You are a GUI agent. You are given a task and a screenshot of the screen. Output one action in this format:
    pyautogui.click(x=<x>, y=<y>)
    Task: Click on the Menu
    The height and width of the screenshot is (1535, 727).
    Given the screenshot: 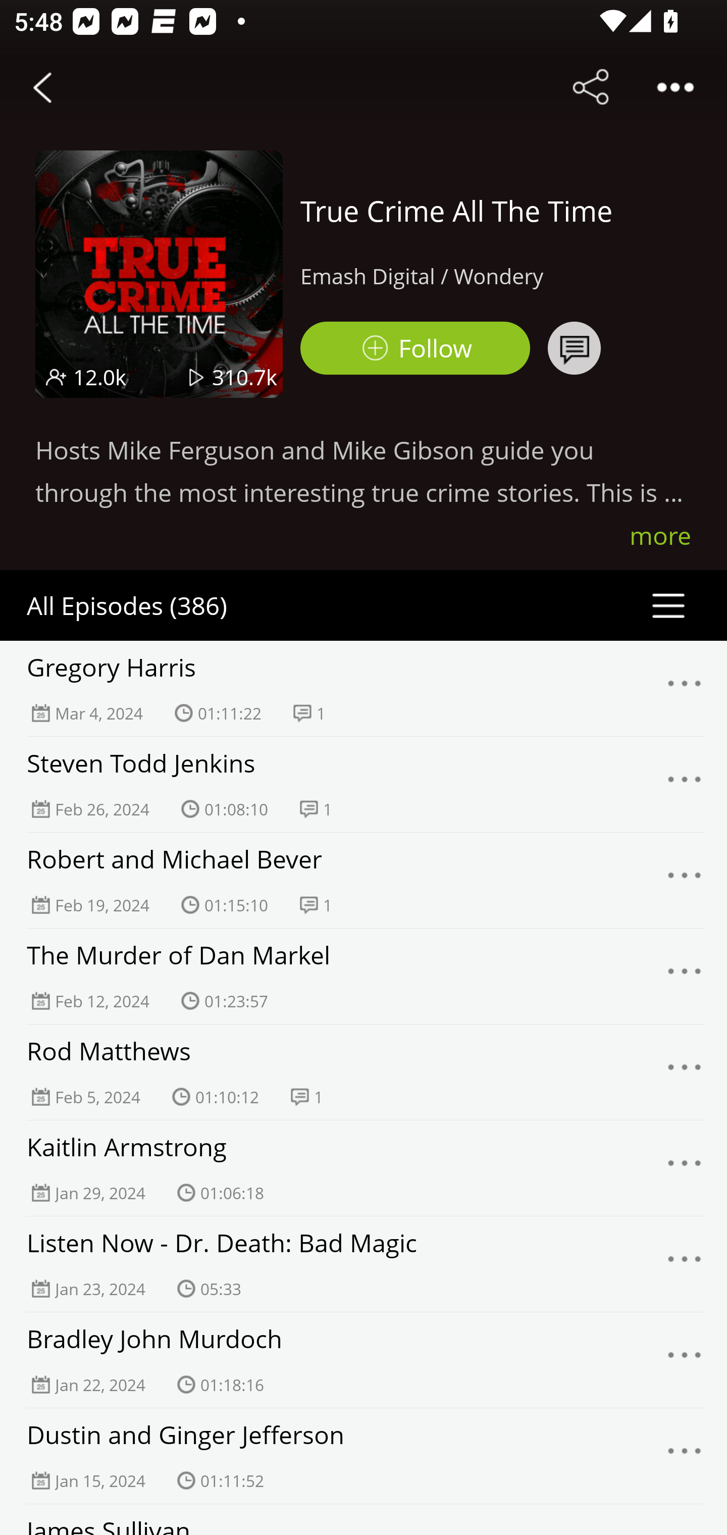 What is the action you would take?
    pyautogui.click(x=685, y=977)
    